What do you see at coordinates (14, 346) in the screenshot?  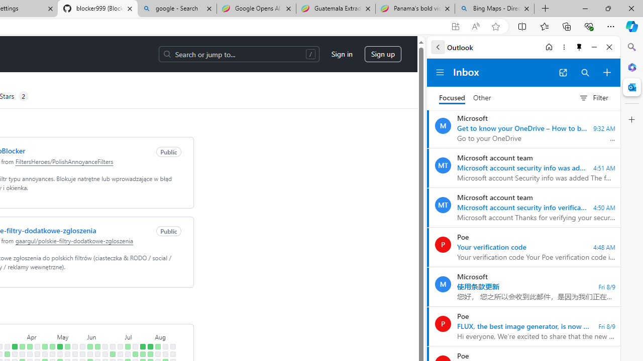 I see `10 contributions on March 24th.` at bounding box center [14, 346].